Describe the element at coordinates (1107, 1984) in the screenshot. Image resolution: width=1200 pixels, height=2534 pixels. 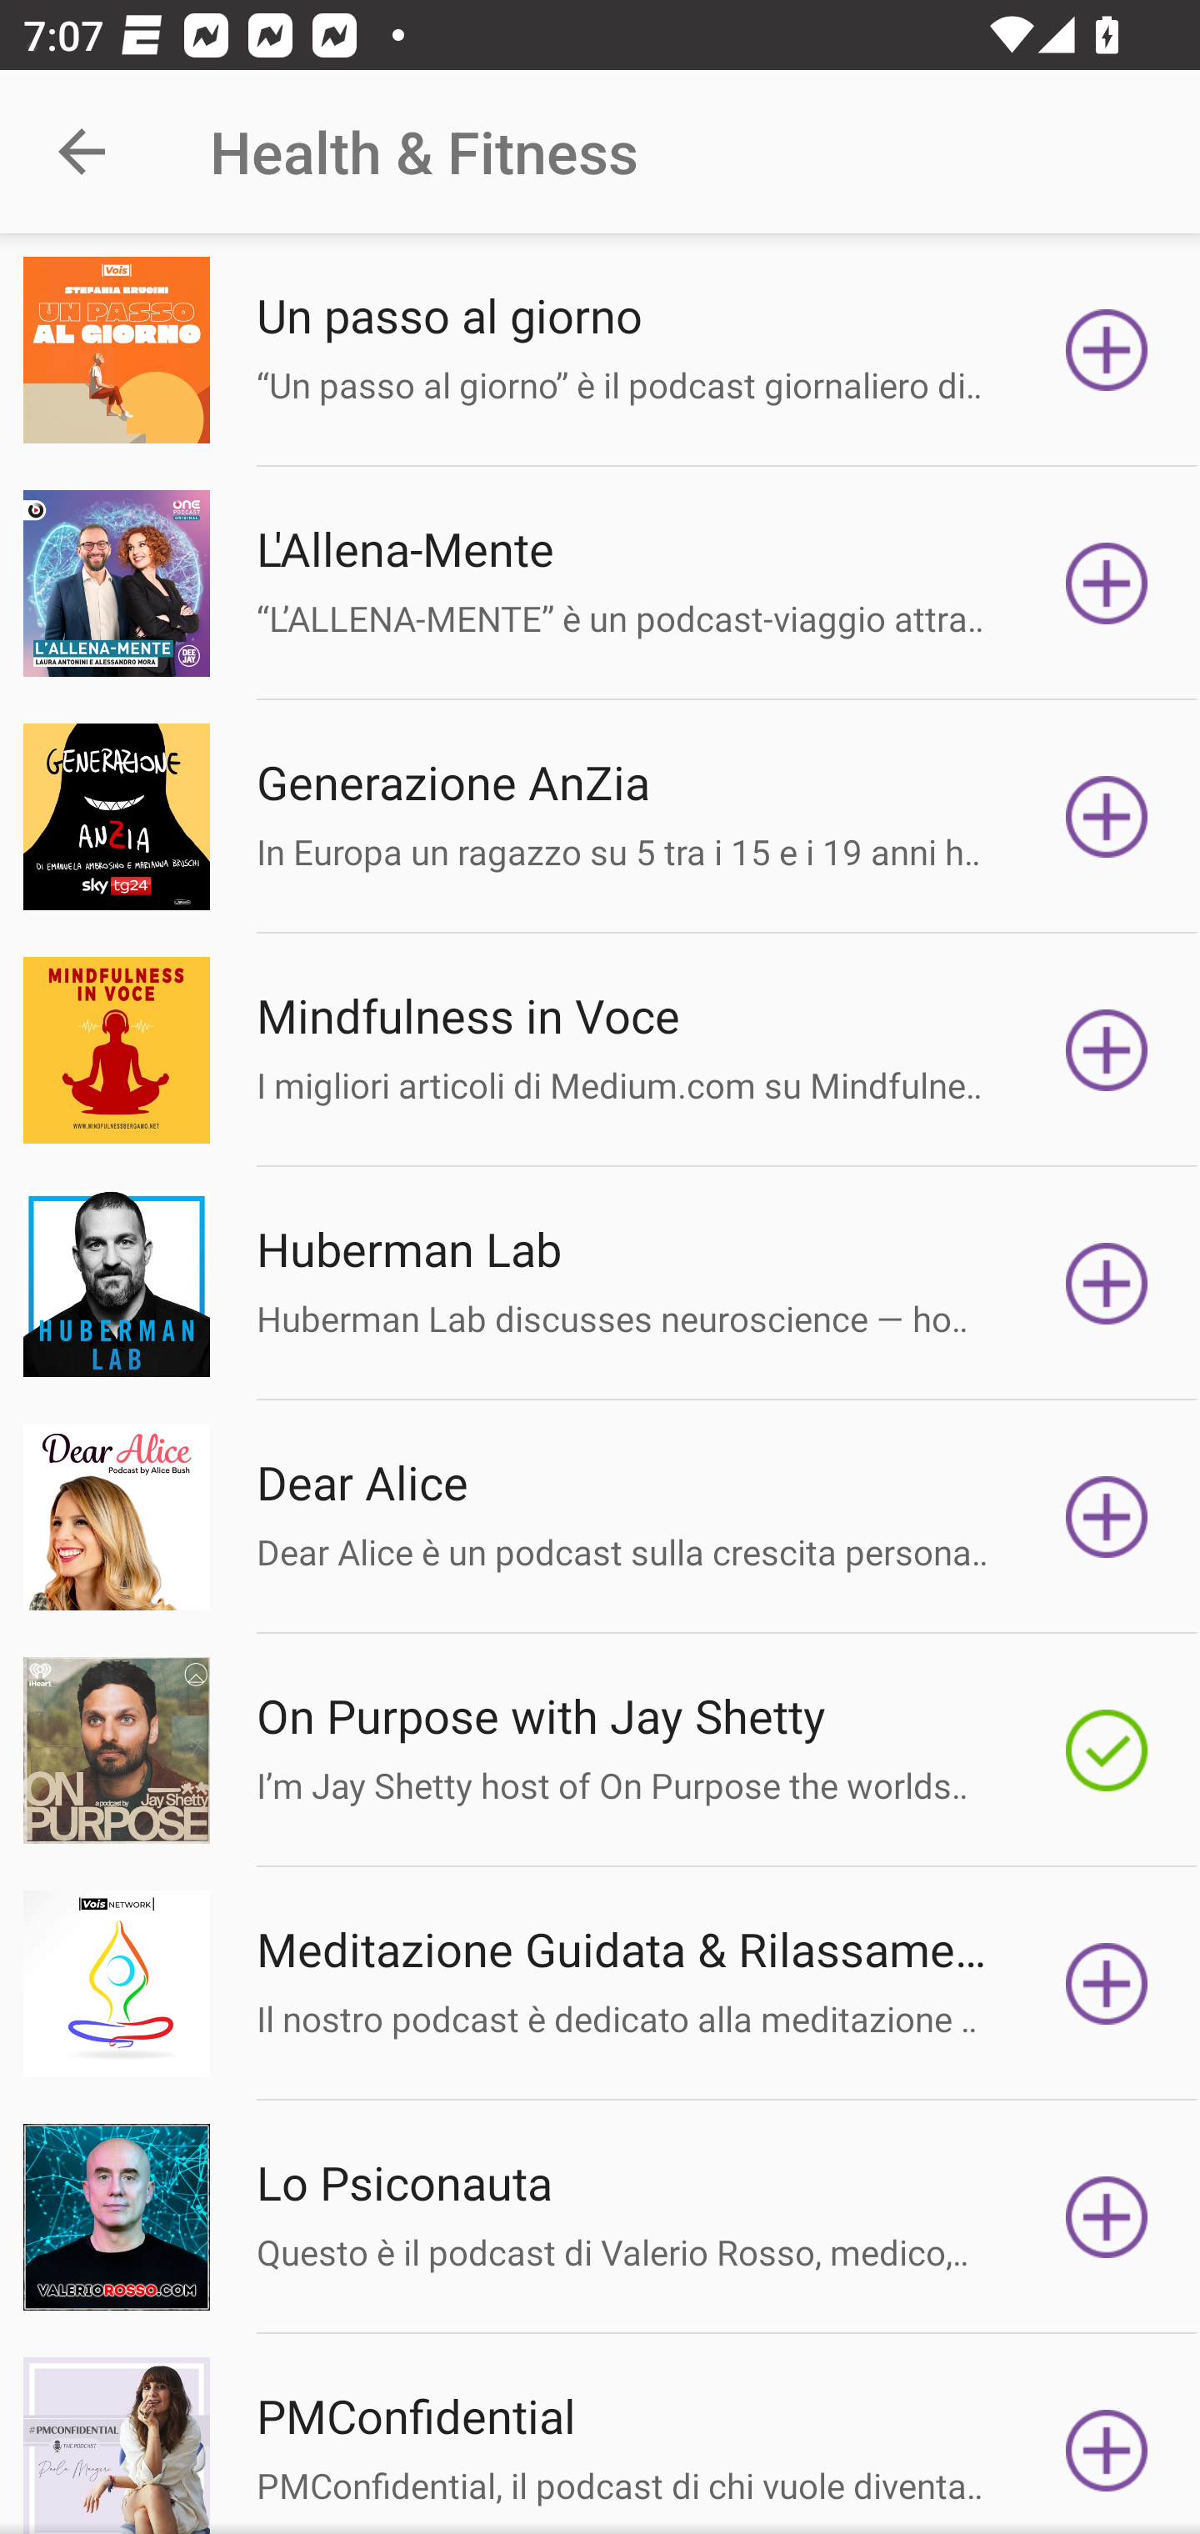
I see `Subscribe` at that location.